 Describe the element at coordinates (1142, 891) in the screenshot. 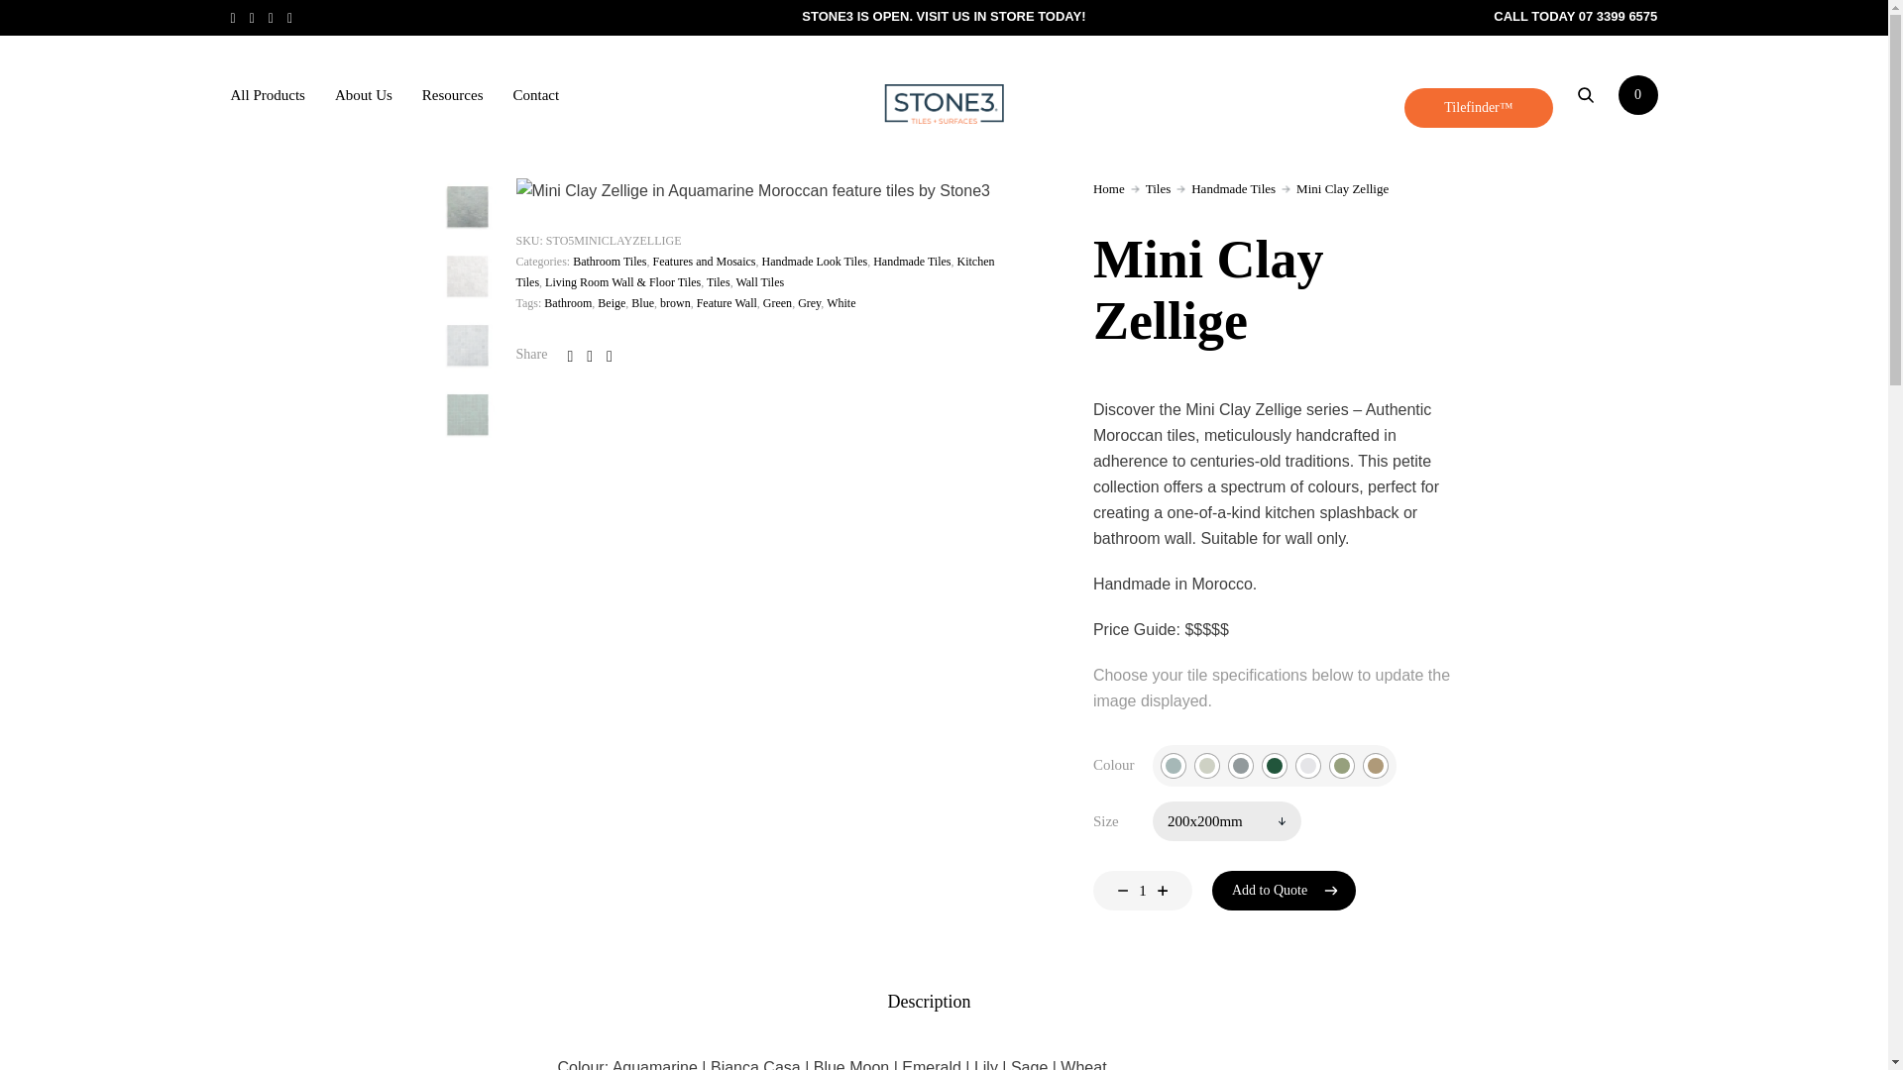

I see `Qty` at that location.